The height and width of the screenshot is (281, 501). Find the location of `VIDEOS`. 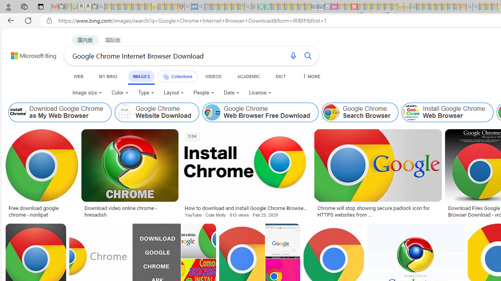

VIDEOS is located at coordinates (213, 76).